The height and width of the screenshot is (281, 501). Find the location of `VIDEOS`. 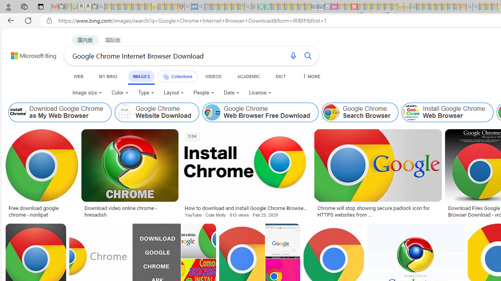

VIDEOS is located at coordinates (213, 76).